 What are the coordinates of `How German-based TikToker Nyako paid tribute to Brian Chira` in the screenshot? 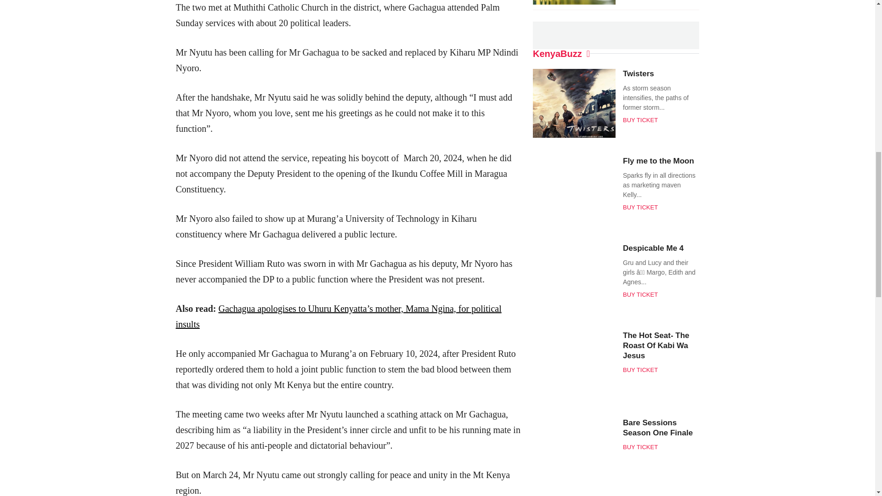 It's located at (141, 30).